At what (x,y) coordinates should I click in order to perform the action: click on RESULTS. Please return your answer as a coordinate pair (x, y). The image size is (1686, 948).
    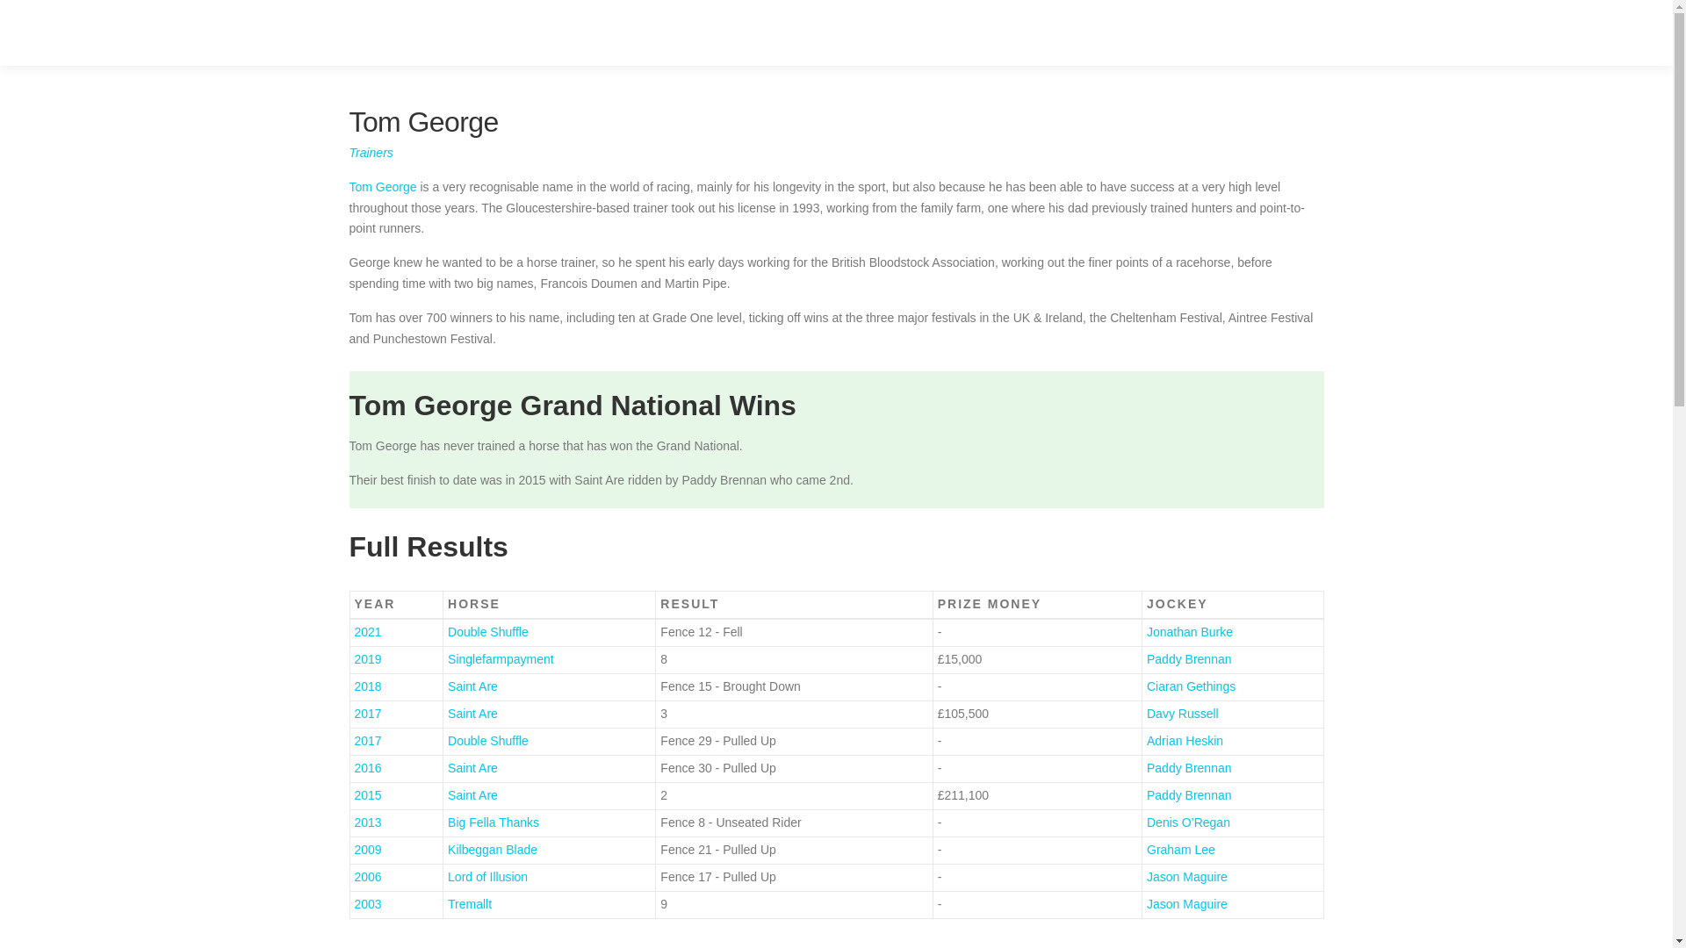
    Looking at the image, I should click on (931, 32).